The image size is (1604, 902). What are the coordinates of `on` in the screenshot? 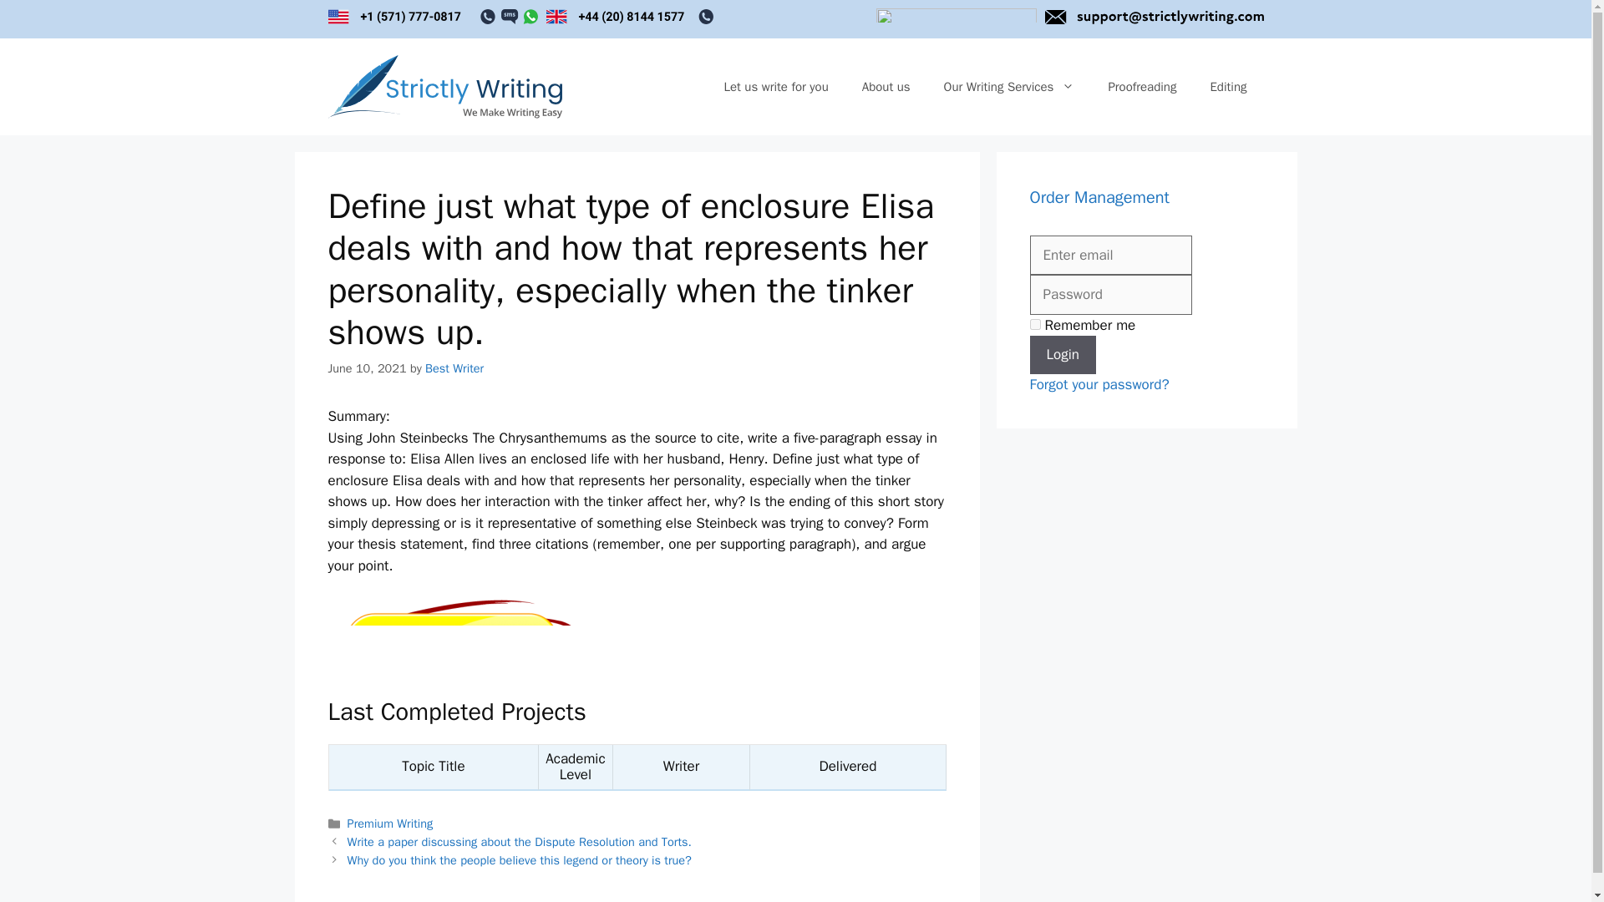 It's located at (1034, 324).